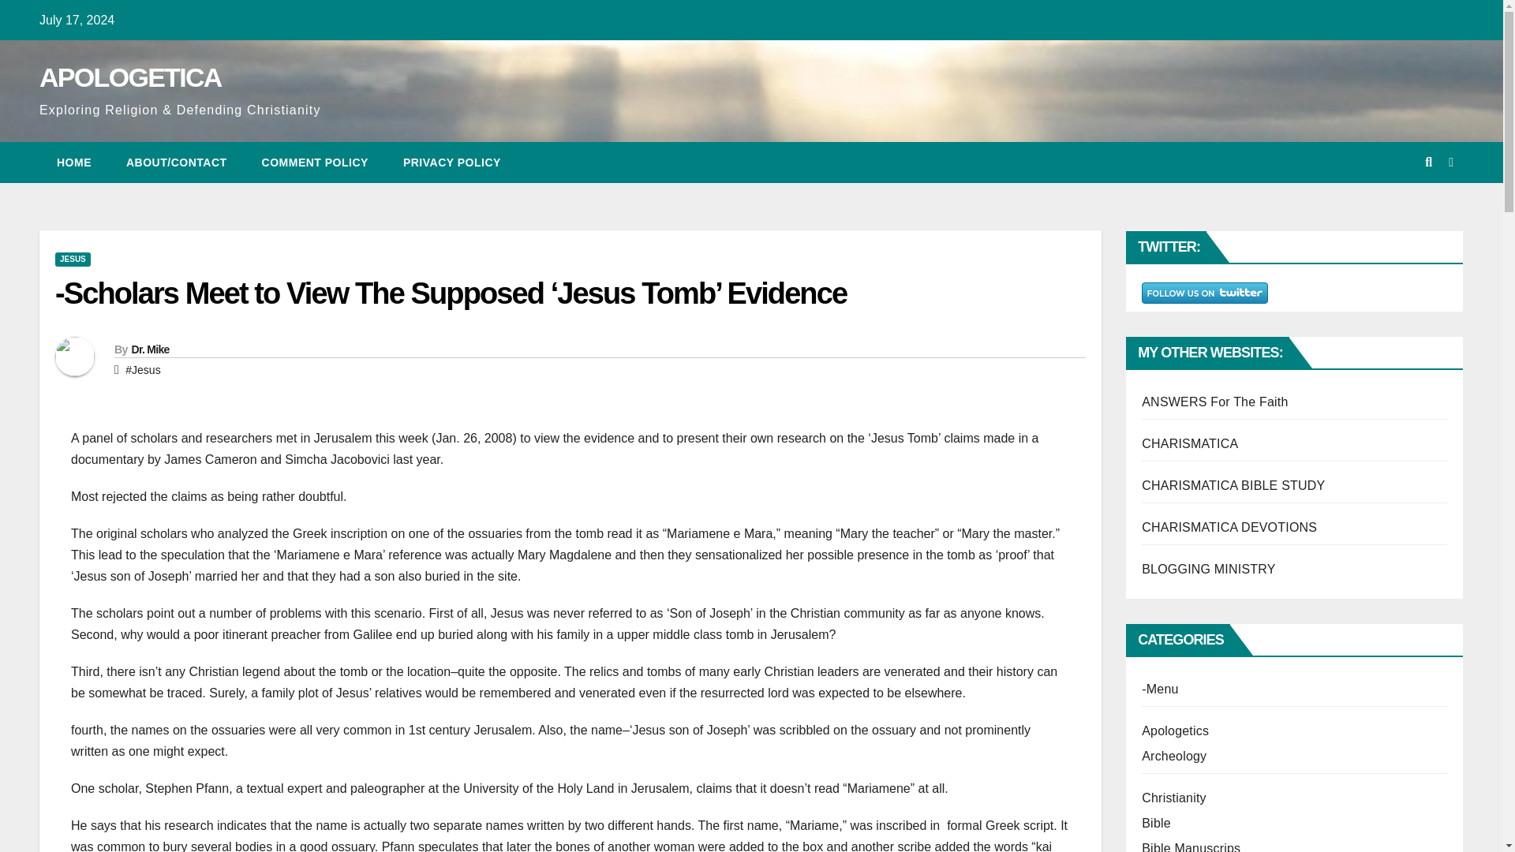  I want to click on Home, so click(74, 163).